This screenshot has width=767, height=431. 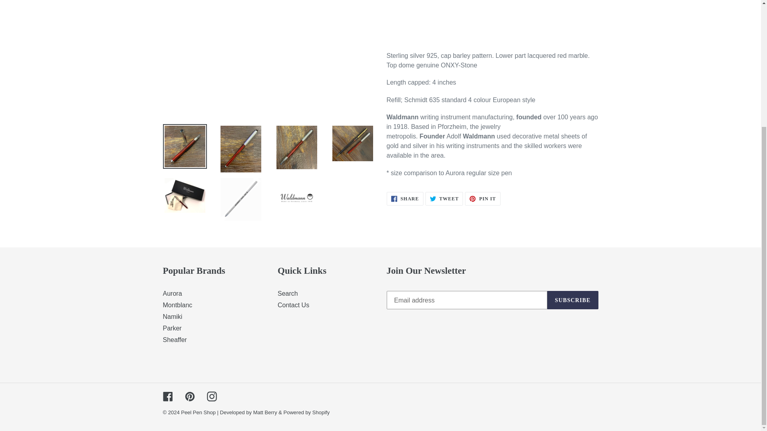 I want to click on Namiki, so click(x=175, y=340).